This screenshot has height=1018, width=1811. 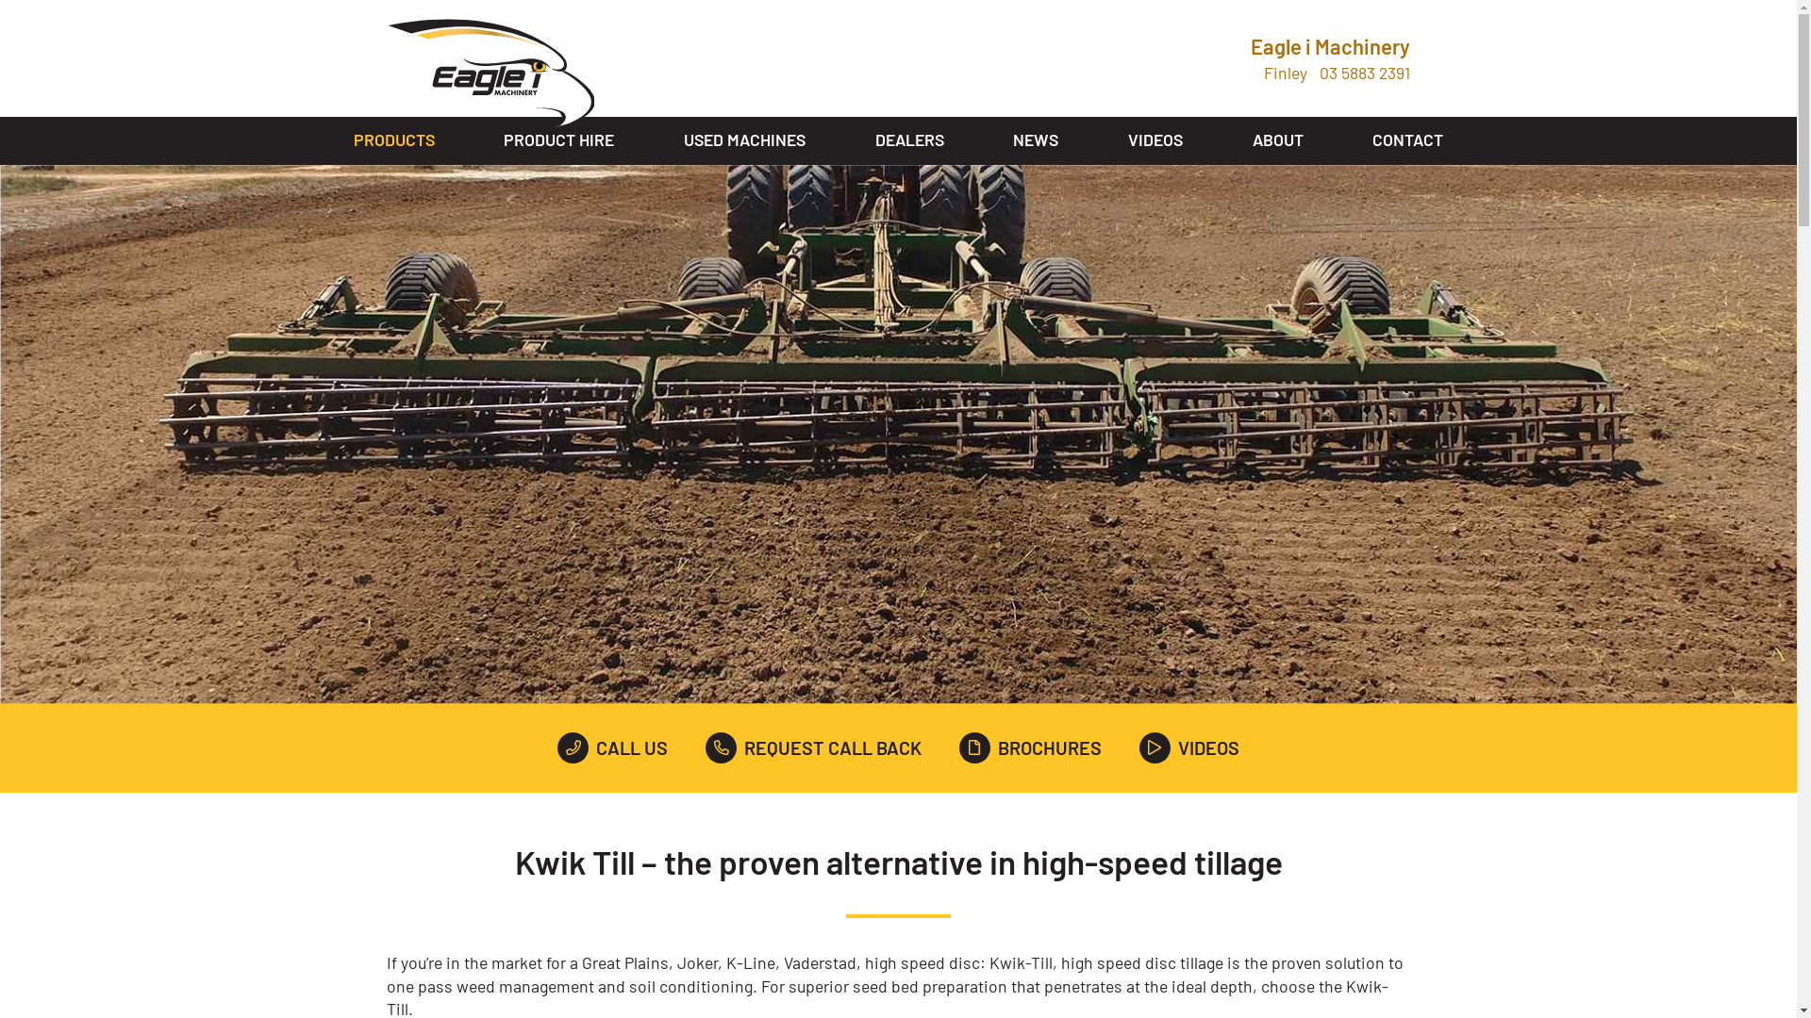 What do you see at coordinates (898, 435) in the screenshot?
I see `Eagle i - Slider 04` at bounding box center [898, 435].